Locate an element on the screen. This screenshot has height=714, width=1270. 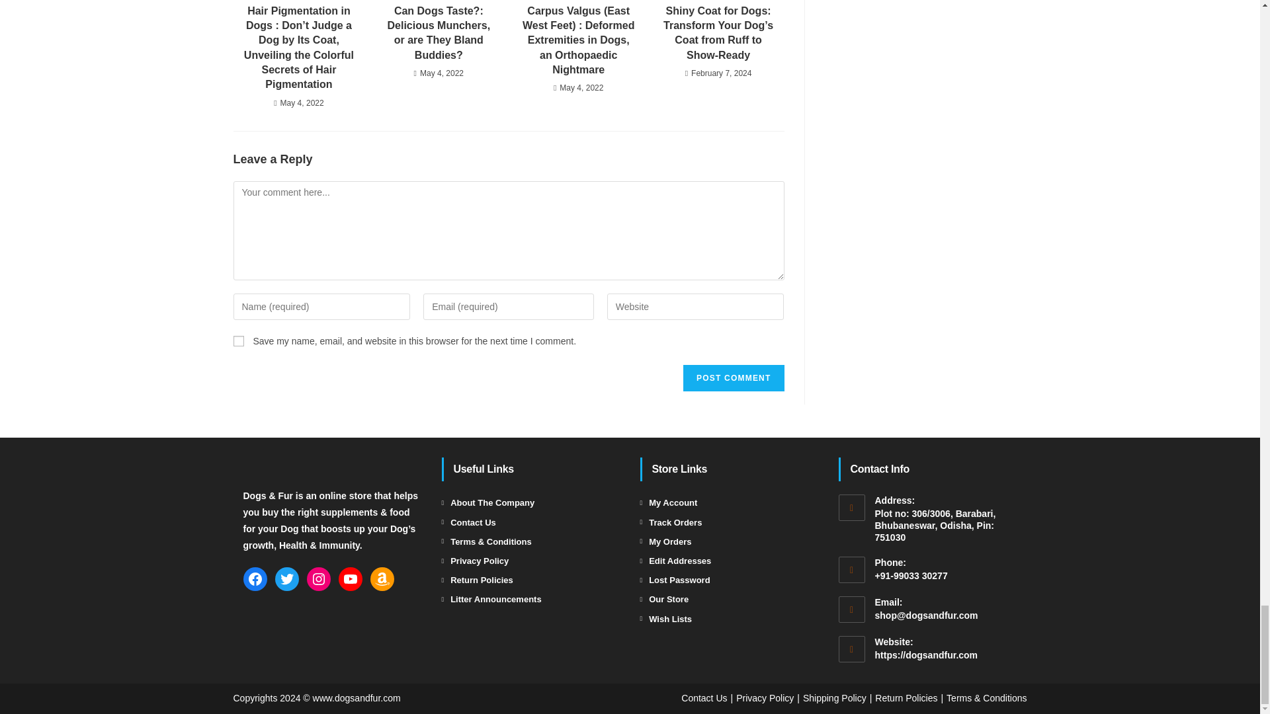
yes is located at coordinates (238, 340).